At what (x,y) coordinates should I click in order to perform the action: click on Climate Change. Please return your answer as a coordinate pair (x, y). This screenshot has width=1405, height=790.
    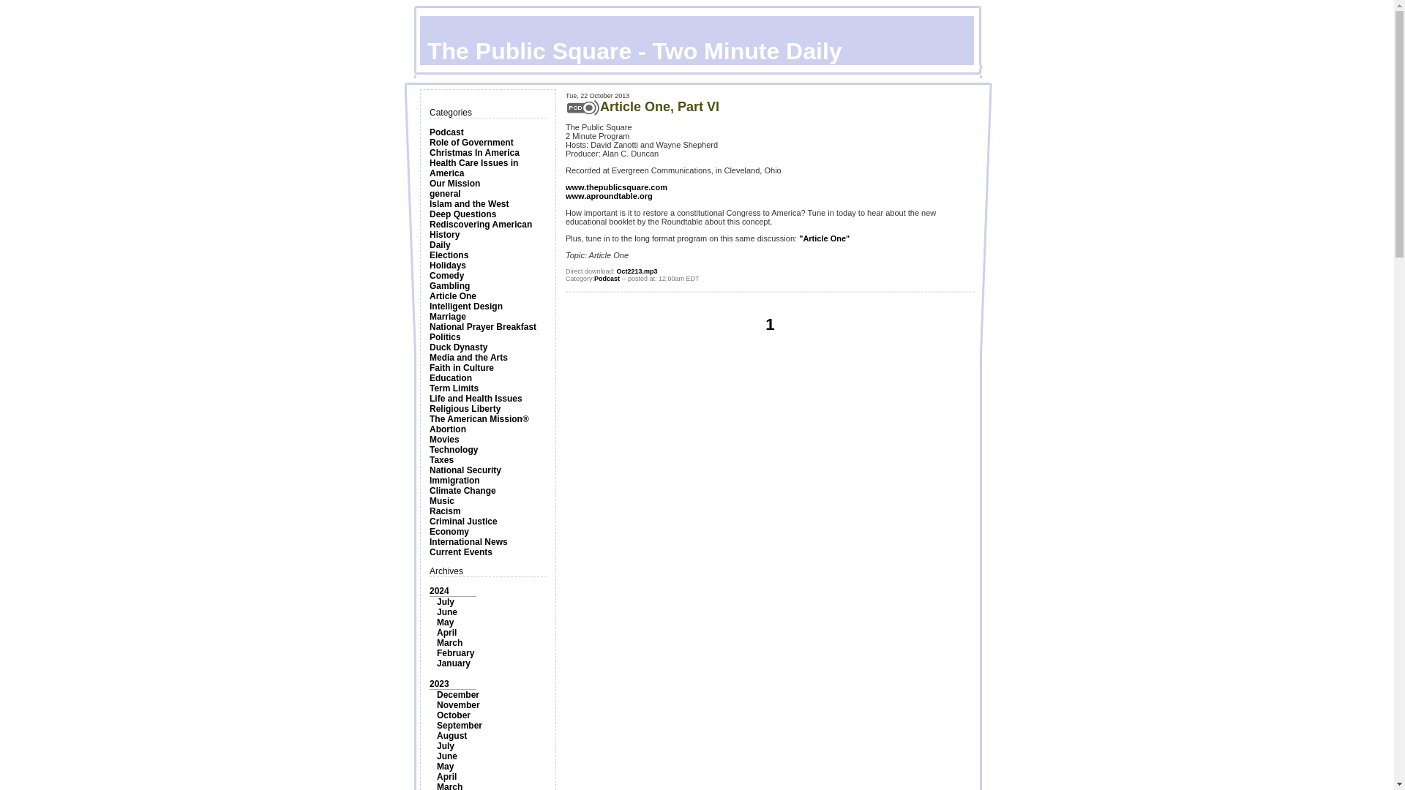
    Looking at the image, I should click on (462, 491).